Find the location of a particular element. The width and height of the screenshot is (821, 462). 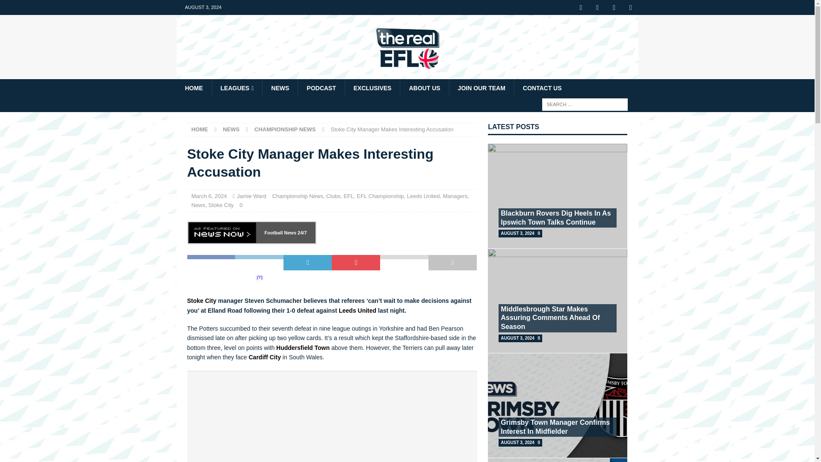

HOME is located at coordinates (200, 129).